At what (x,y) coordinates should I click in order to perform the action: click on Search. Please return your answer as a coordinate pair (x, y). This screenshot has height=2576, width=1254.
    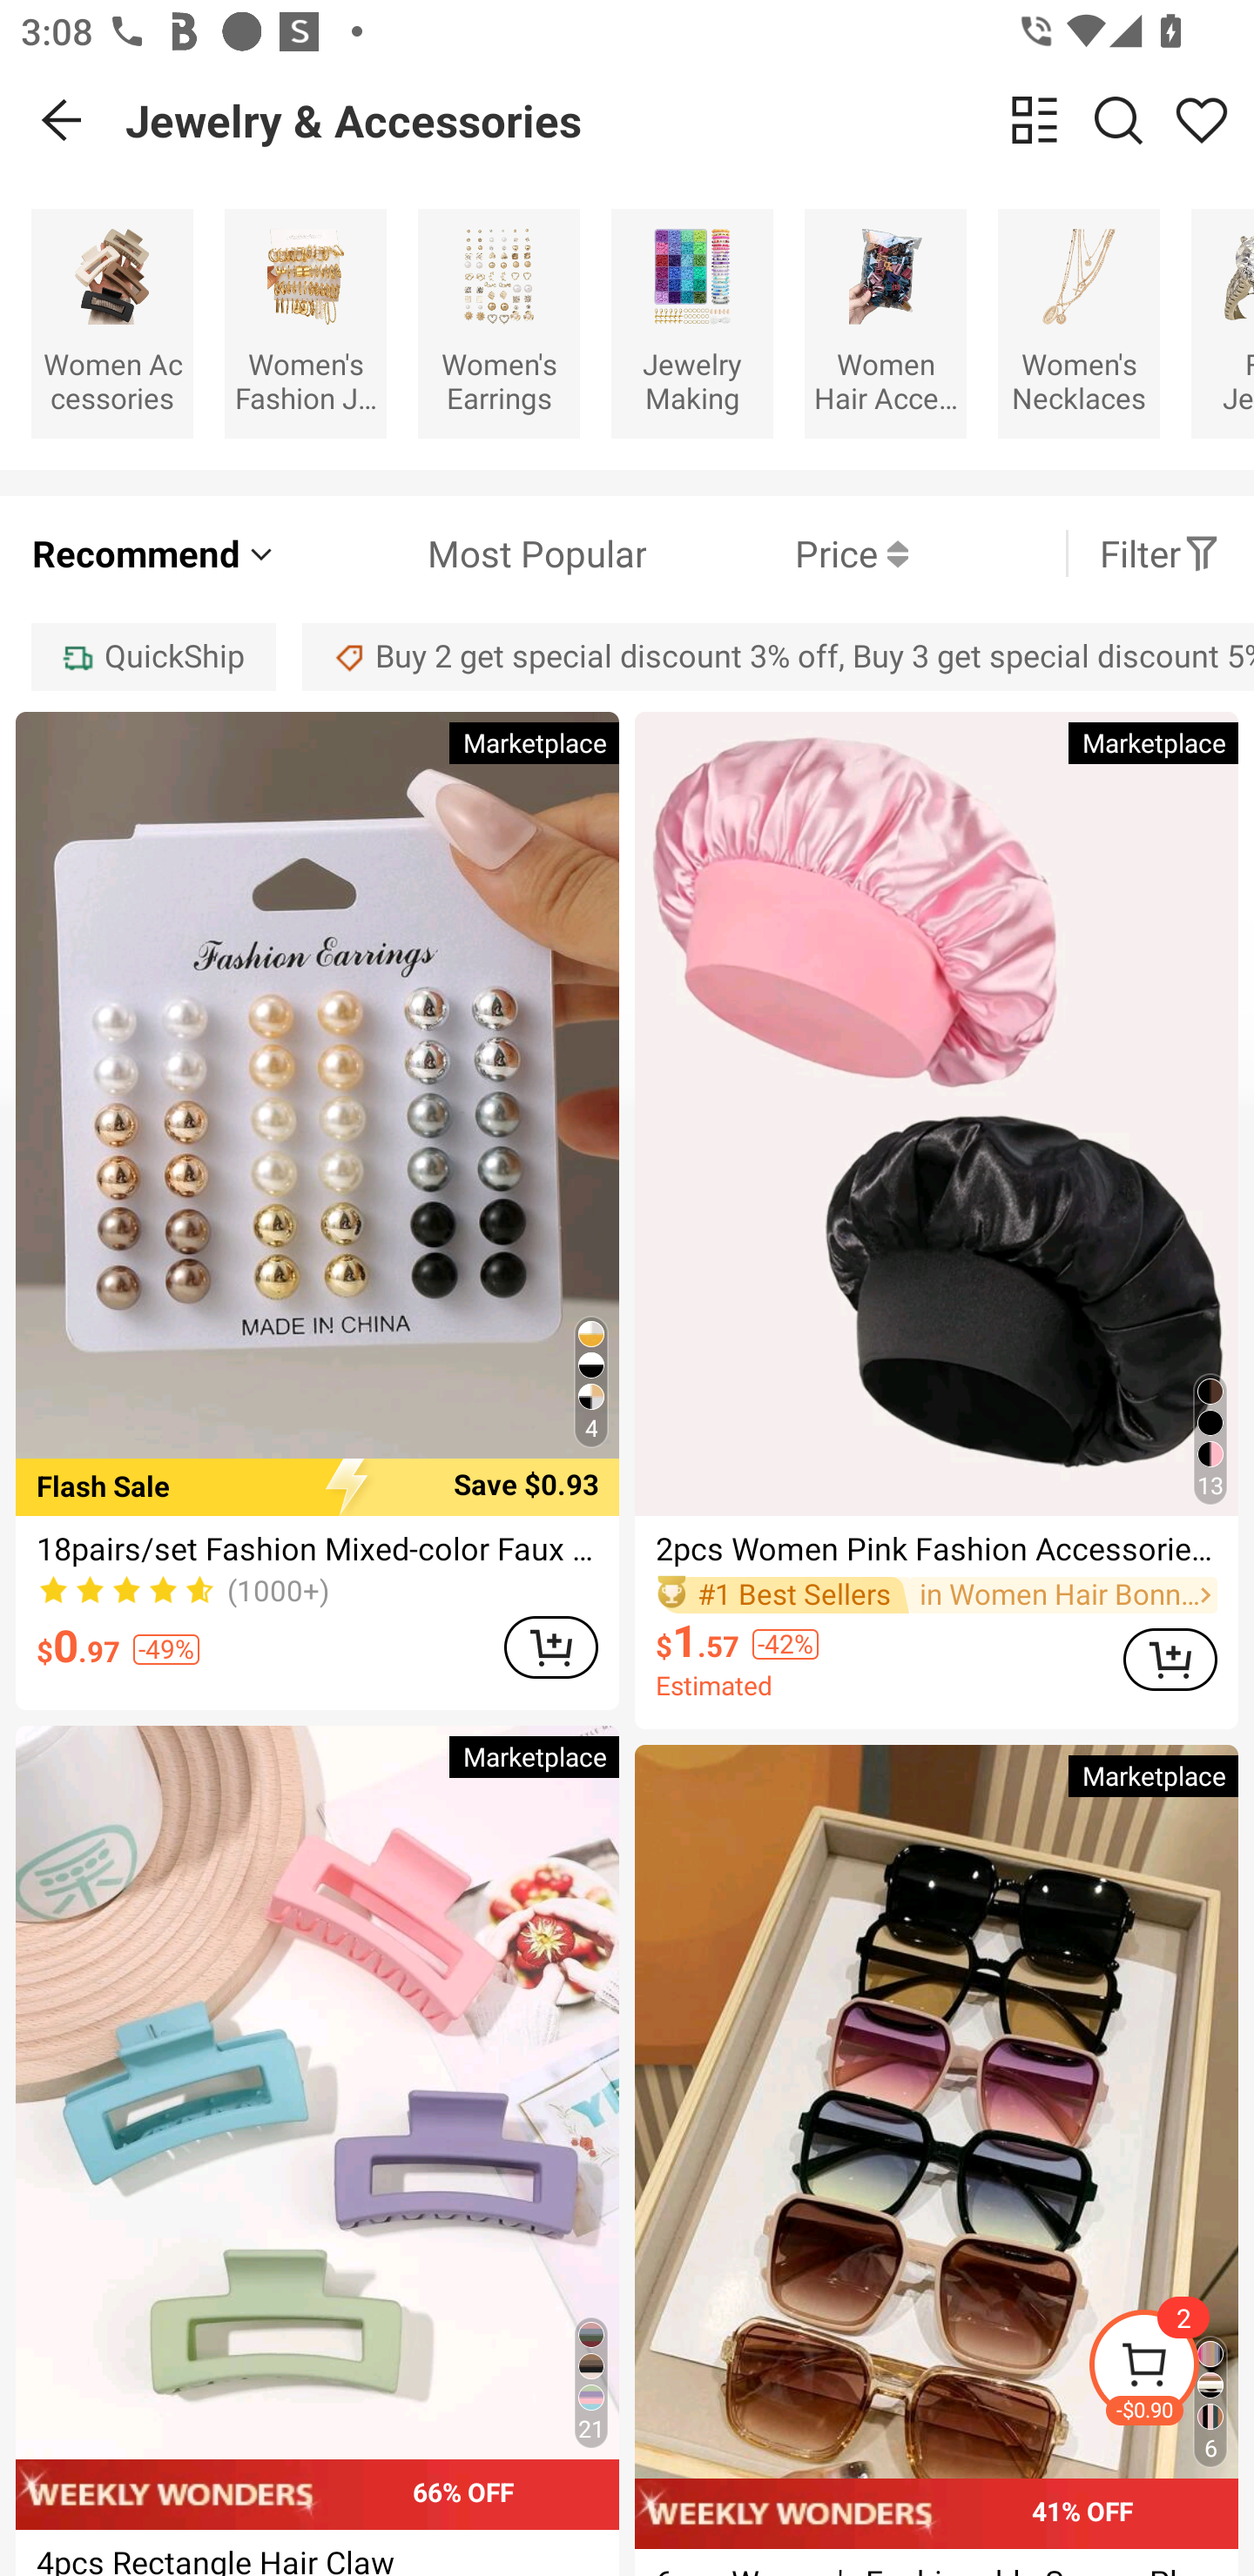
    Looking at the image, I should click on (1118, 119).